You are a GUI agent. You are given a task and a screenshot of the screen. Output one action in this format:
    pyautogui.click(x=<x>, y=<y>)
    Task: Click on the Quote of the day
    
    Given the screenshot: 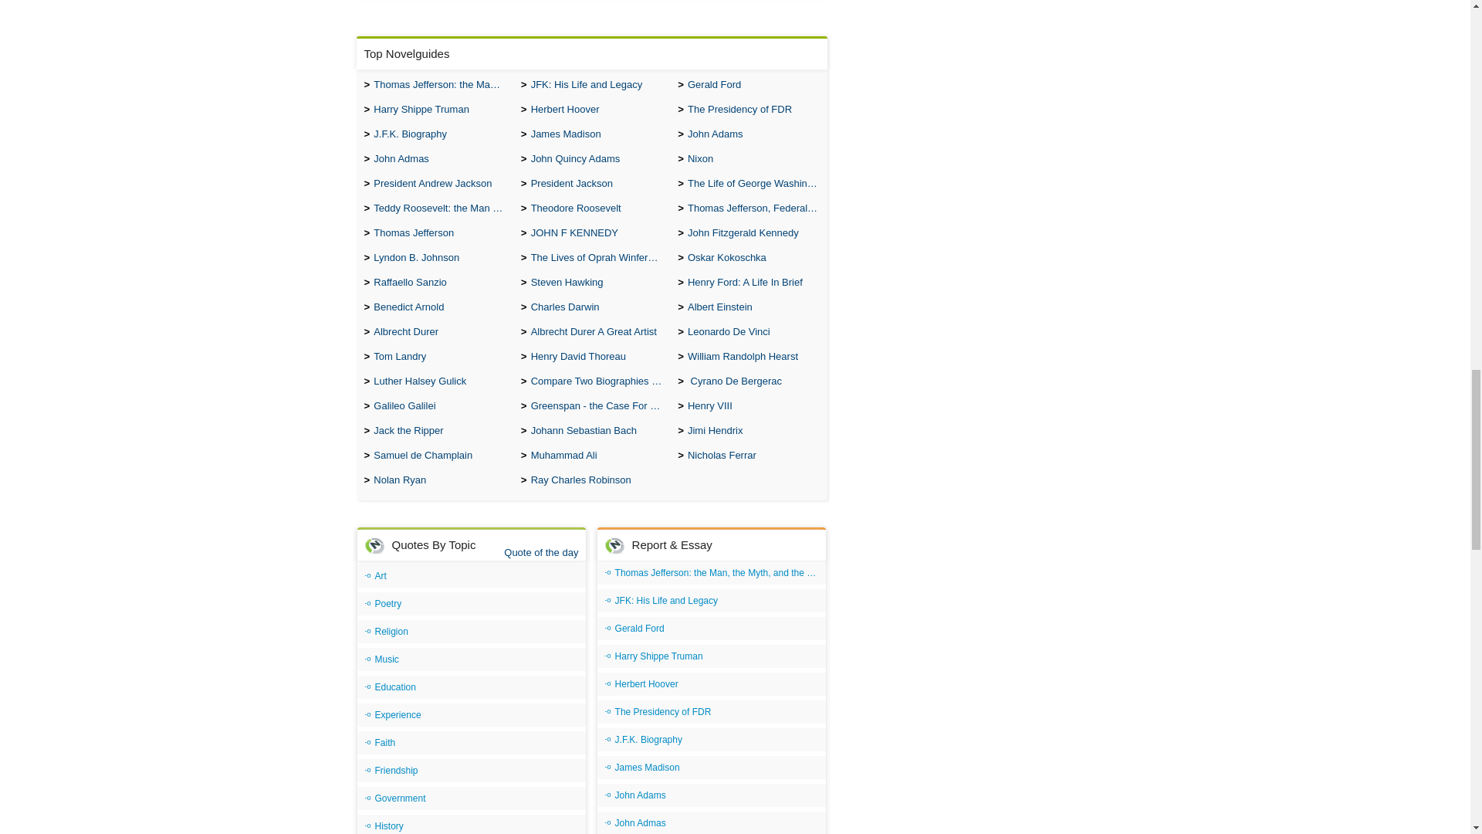 What is the action you would take?
    pyautogui.click(x=540, y=552)
    